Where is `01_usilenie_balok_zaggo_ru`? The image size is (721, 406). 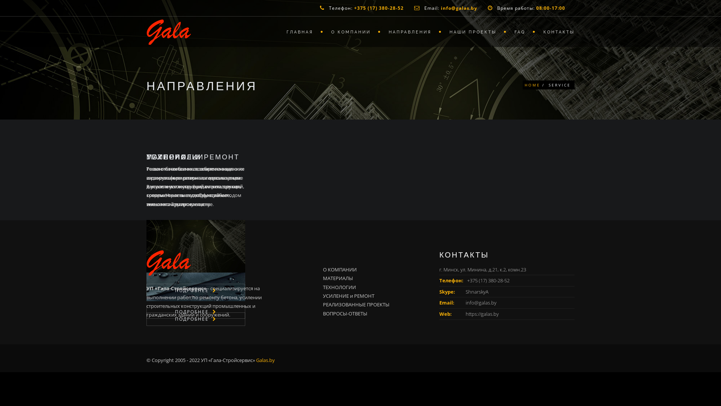
01_usilenie_balok_zaggo_ru is located at coordinates (196, 257).